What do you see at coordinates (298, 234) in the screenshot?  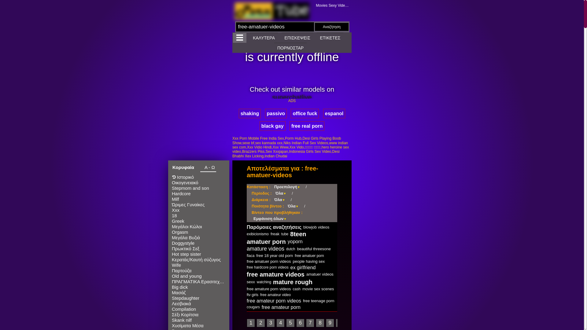 I see `8teen` at bounding box center [298, 234].